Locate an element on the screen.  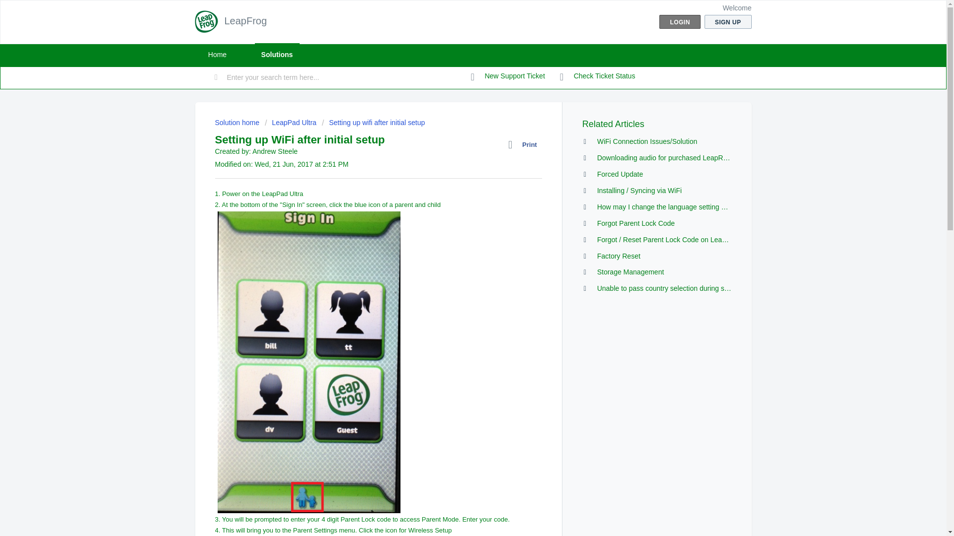
SIGN UP is located at coordinates (728, 22).